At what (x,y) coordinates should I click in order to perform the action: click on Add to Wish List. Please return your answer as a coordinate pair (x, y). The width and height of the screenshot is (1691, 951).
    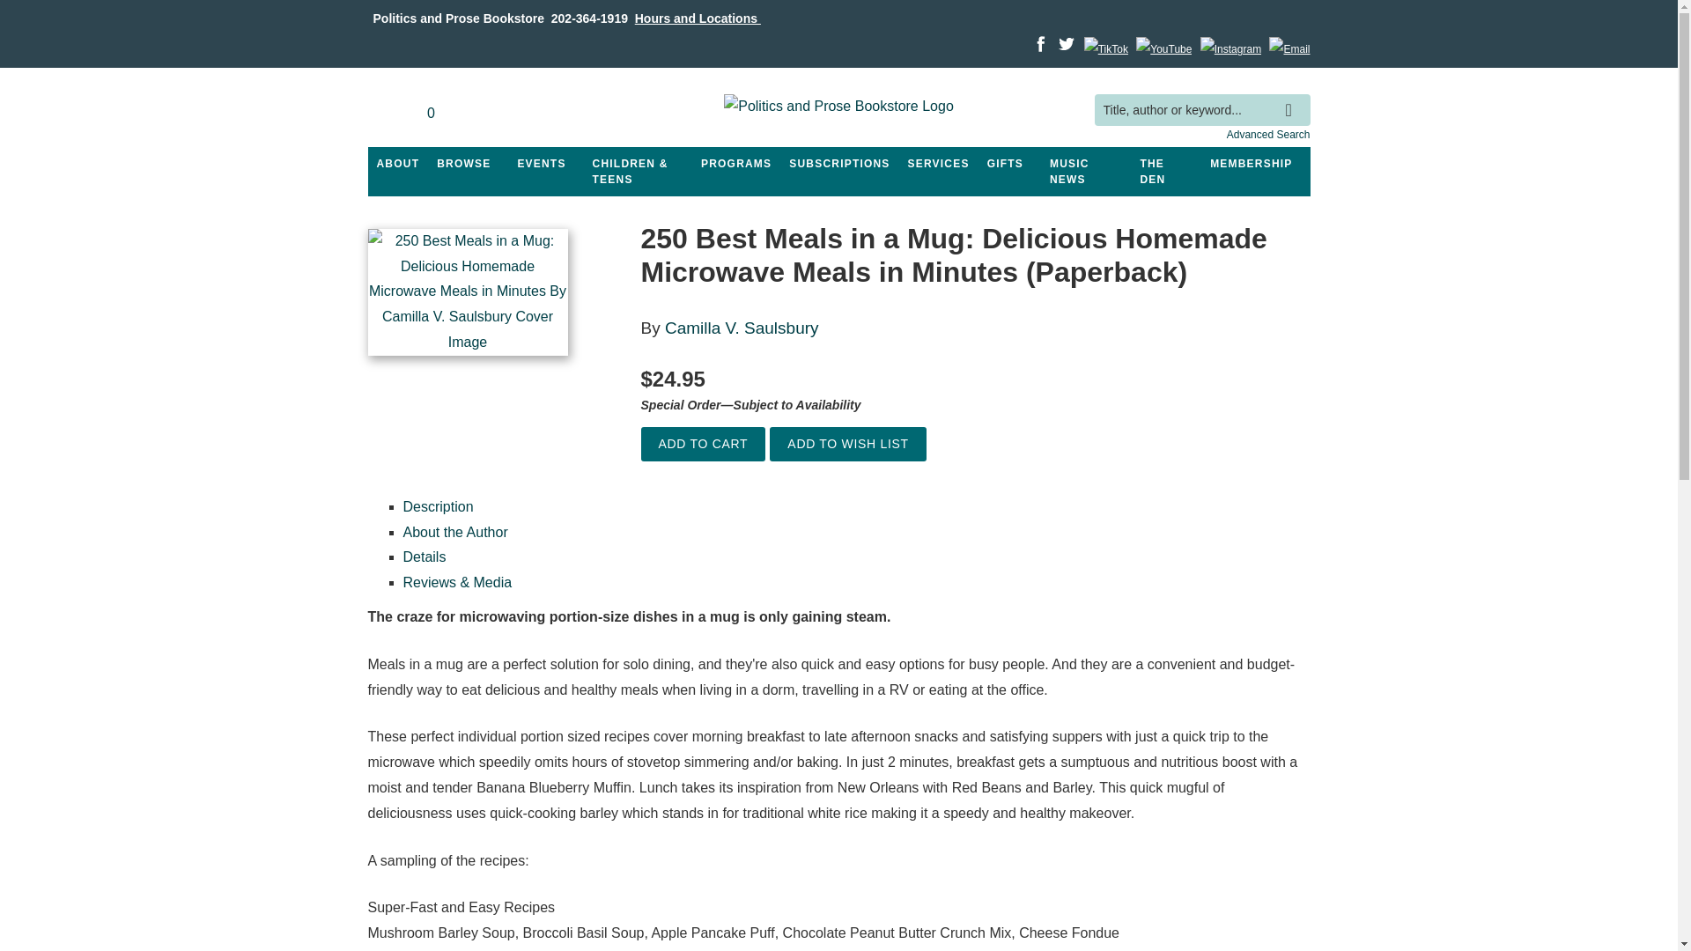
    Looking at the image, I should click on (847, 444).